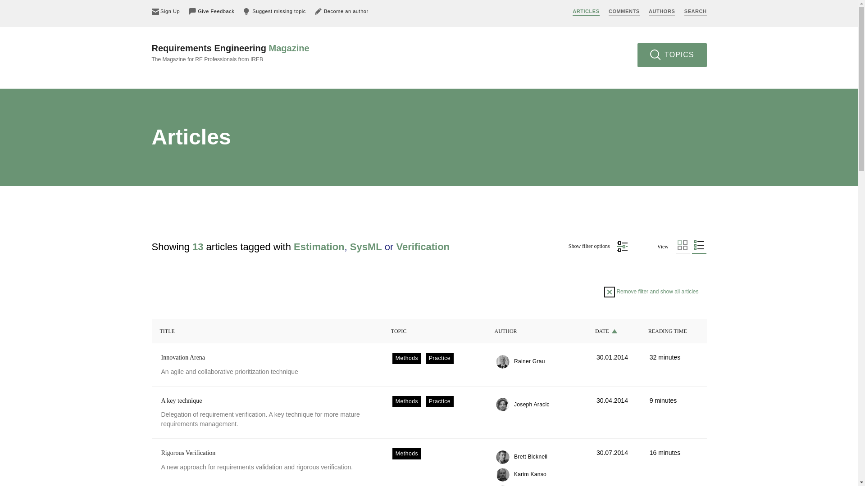 This screenshot has height=486, width=865. What do you see at coordinates (624, 12) in the screenshot?
I see `COMMENTS` at bounding box center [624, 12].